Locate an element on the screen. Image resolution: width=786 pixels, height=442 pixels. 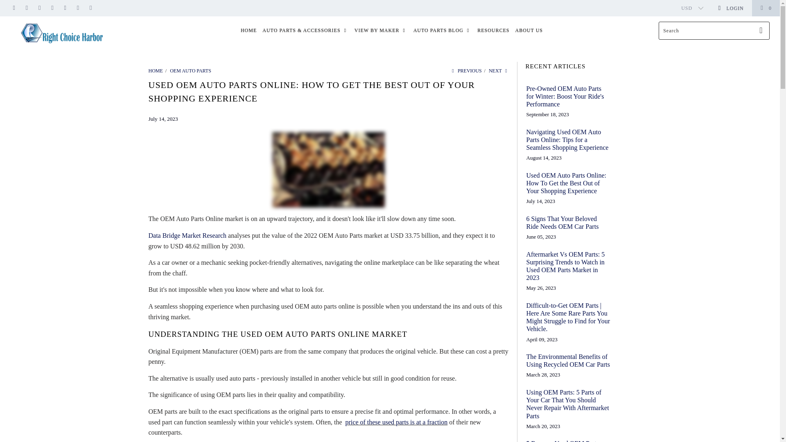
rightchoiceautoparts is located at coordinates (62, 33).